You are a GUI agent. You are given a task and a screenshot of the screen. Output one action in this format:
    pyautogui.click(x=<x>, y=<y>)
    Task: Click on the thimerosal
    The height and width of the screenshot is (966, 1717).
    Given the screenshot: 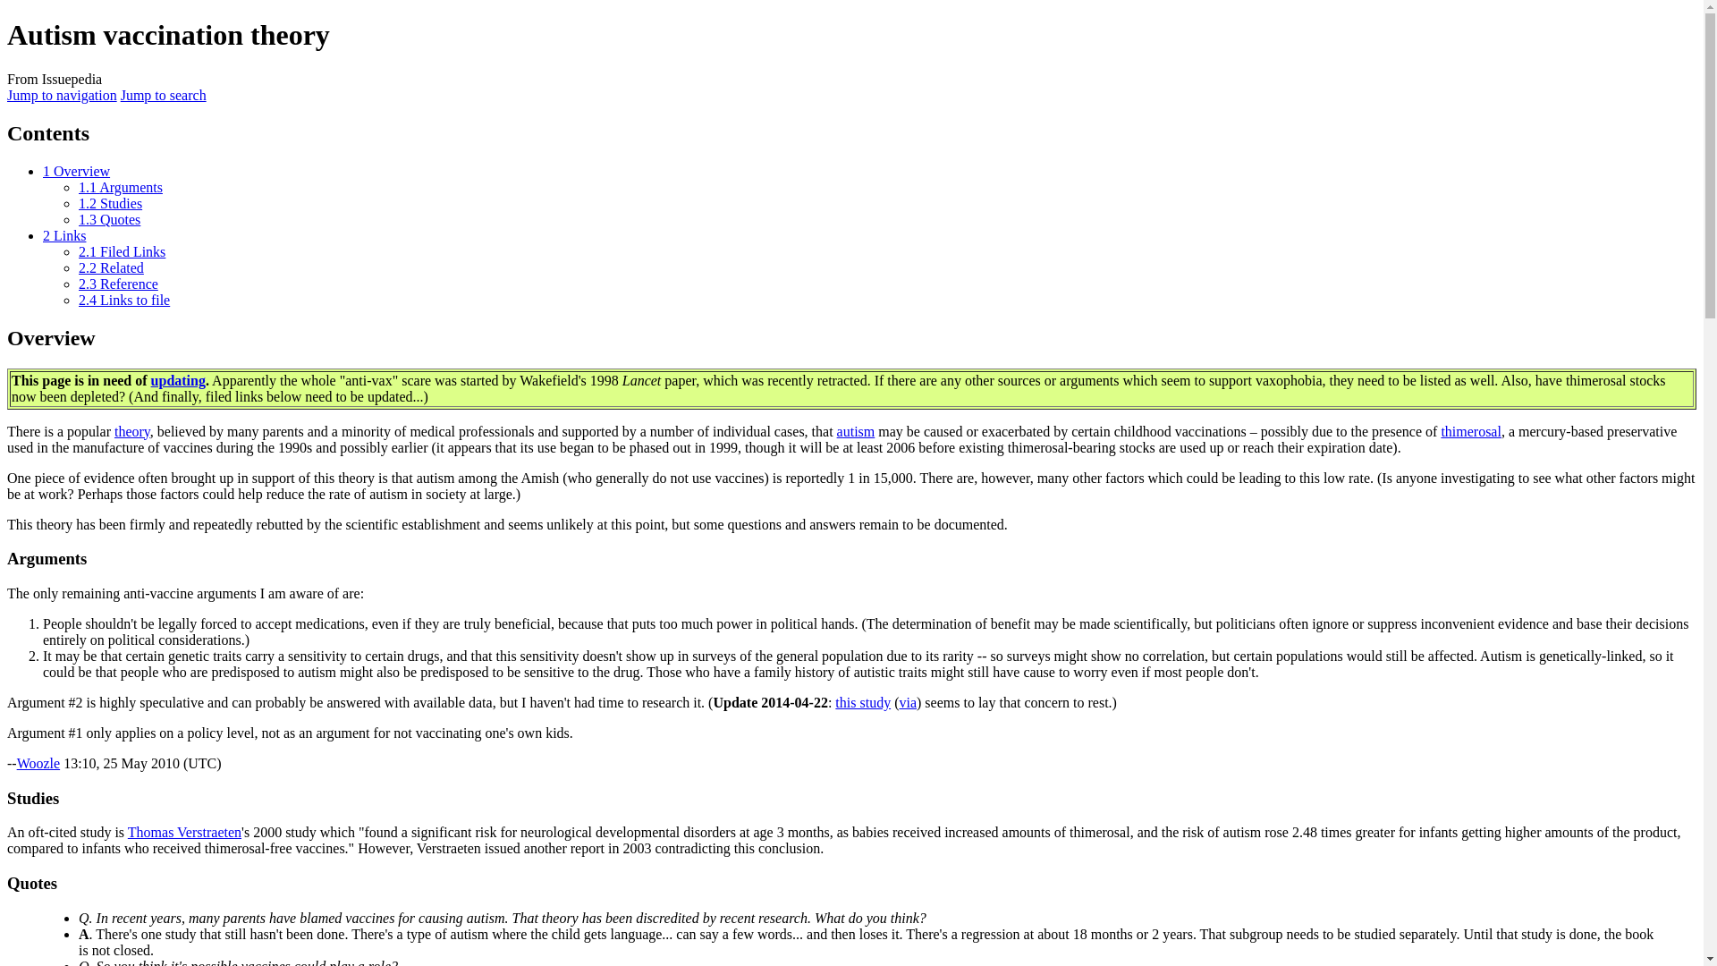 What is the action you would take?
    pyautogui.click(x=1470, y=431)
    